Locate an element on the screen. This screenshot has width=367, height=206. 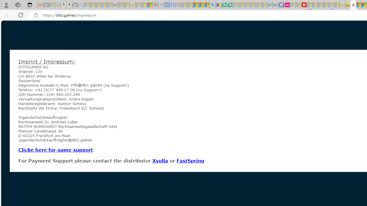
Cheap Hotels - Save70.com - Sleeping is located at coordinates (276, 5).